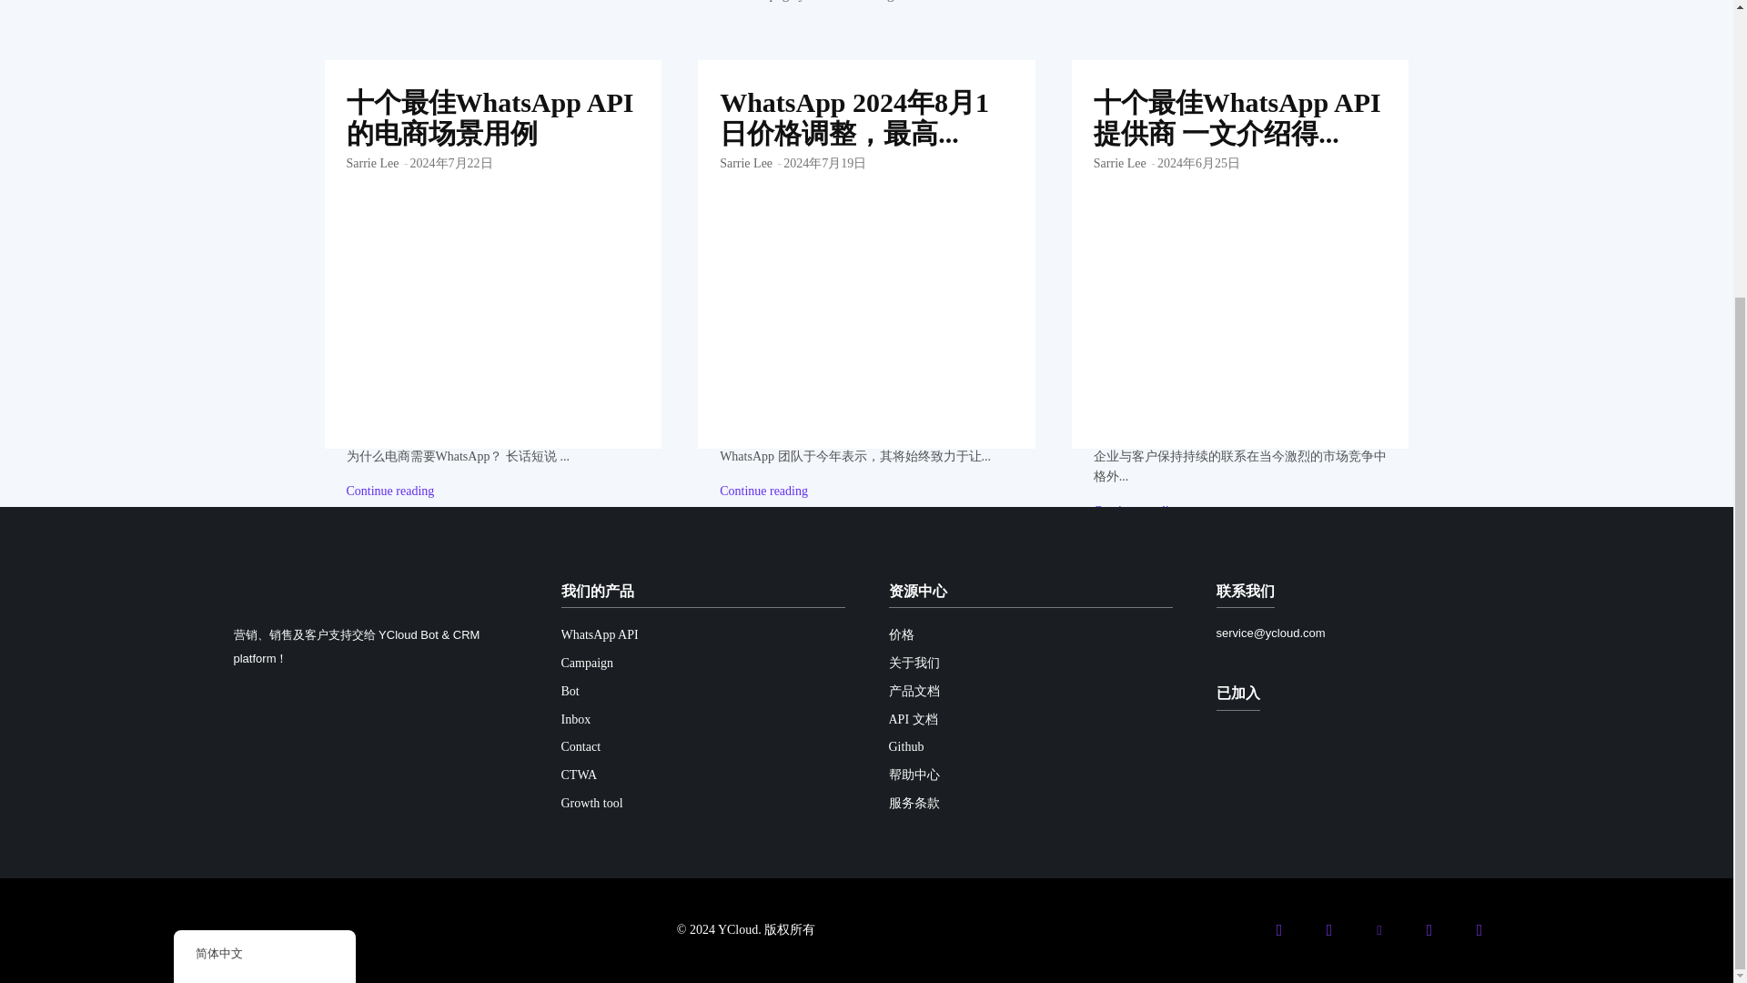 The width and height of the screenshot is (1747, 983). I want to click on Contact, so click(702, 747).